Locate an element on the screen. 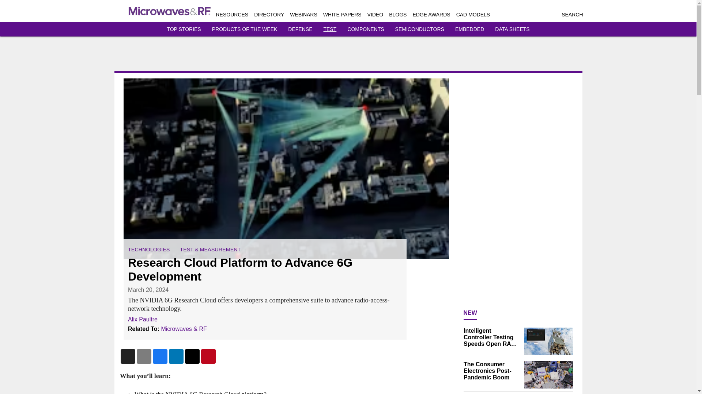 This screenshot has height=394, width=702. DEFENSE is located at coordinates (300, 29).